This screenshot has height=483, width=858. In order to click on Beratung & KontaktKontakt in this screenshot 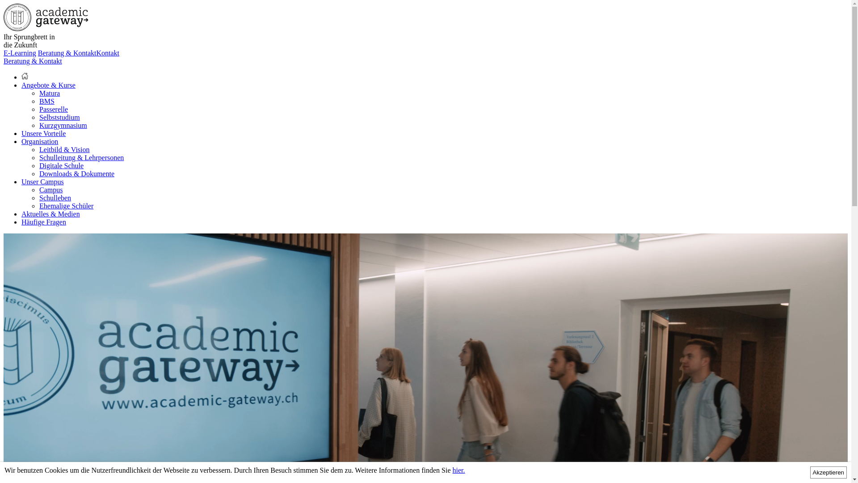, I will do `click(79, 53)`.